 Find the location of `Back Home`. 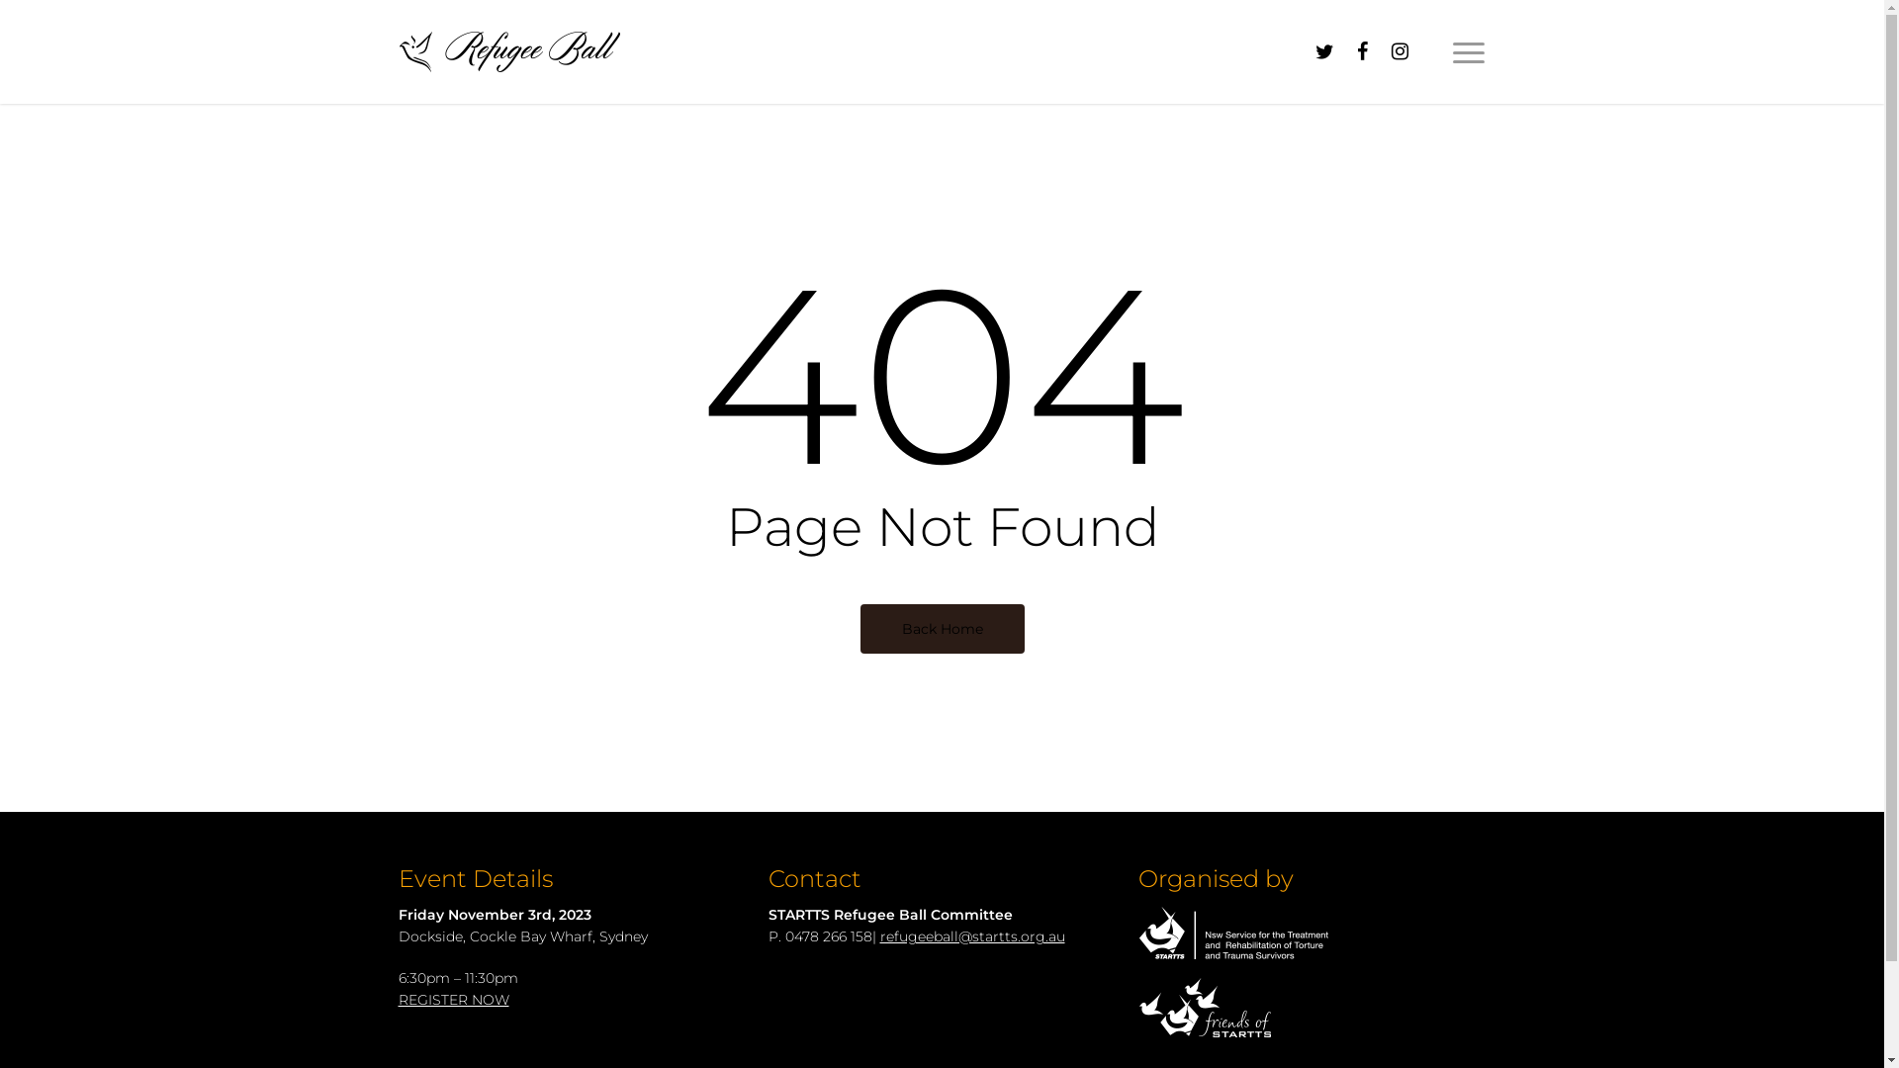

Back Home is located at coordinates (943, 629).